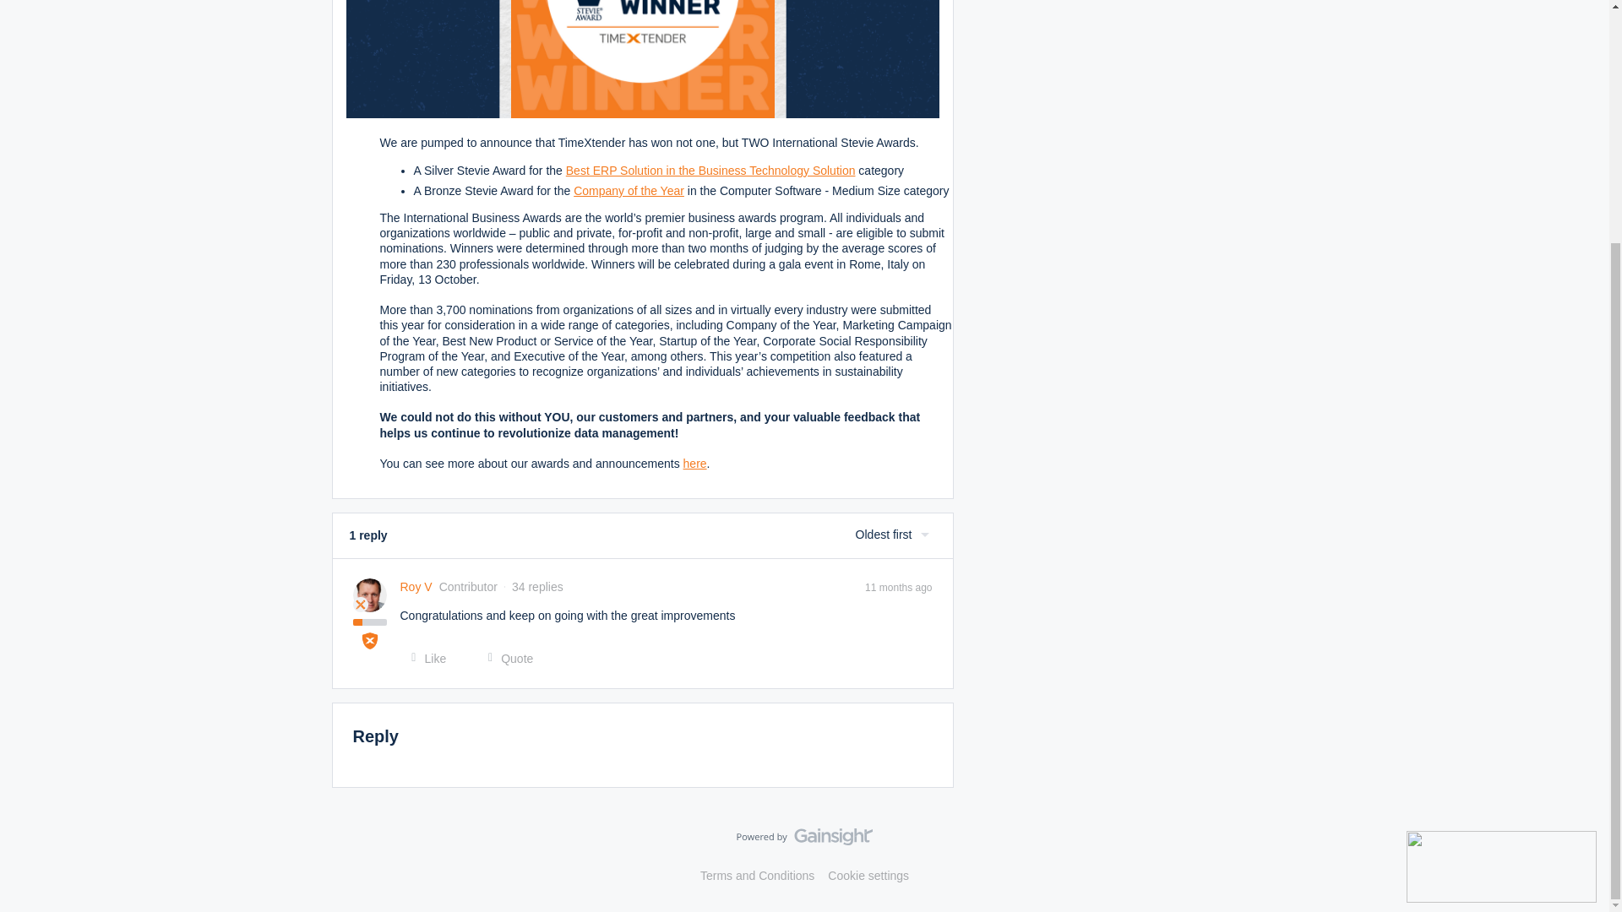  Describe the element at coordinates (505, 659) in the screenshot. I see `Quote` at that location.